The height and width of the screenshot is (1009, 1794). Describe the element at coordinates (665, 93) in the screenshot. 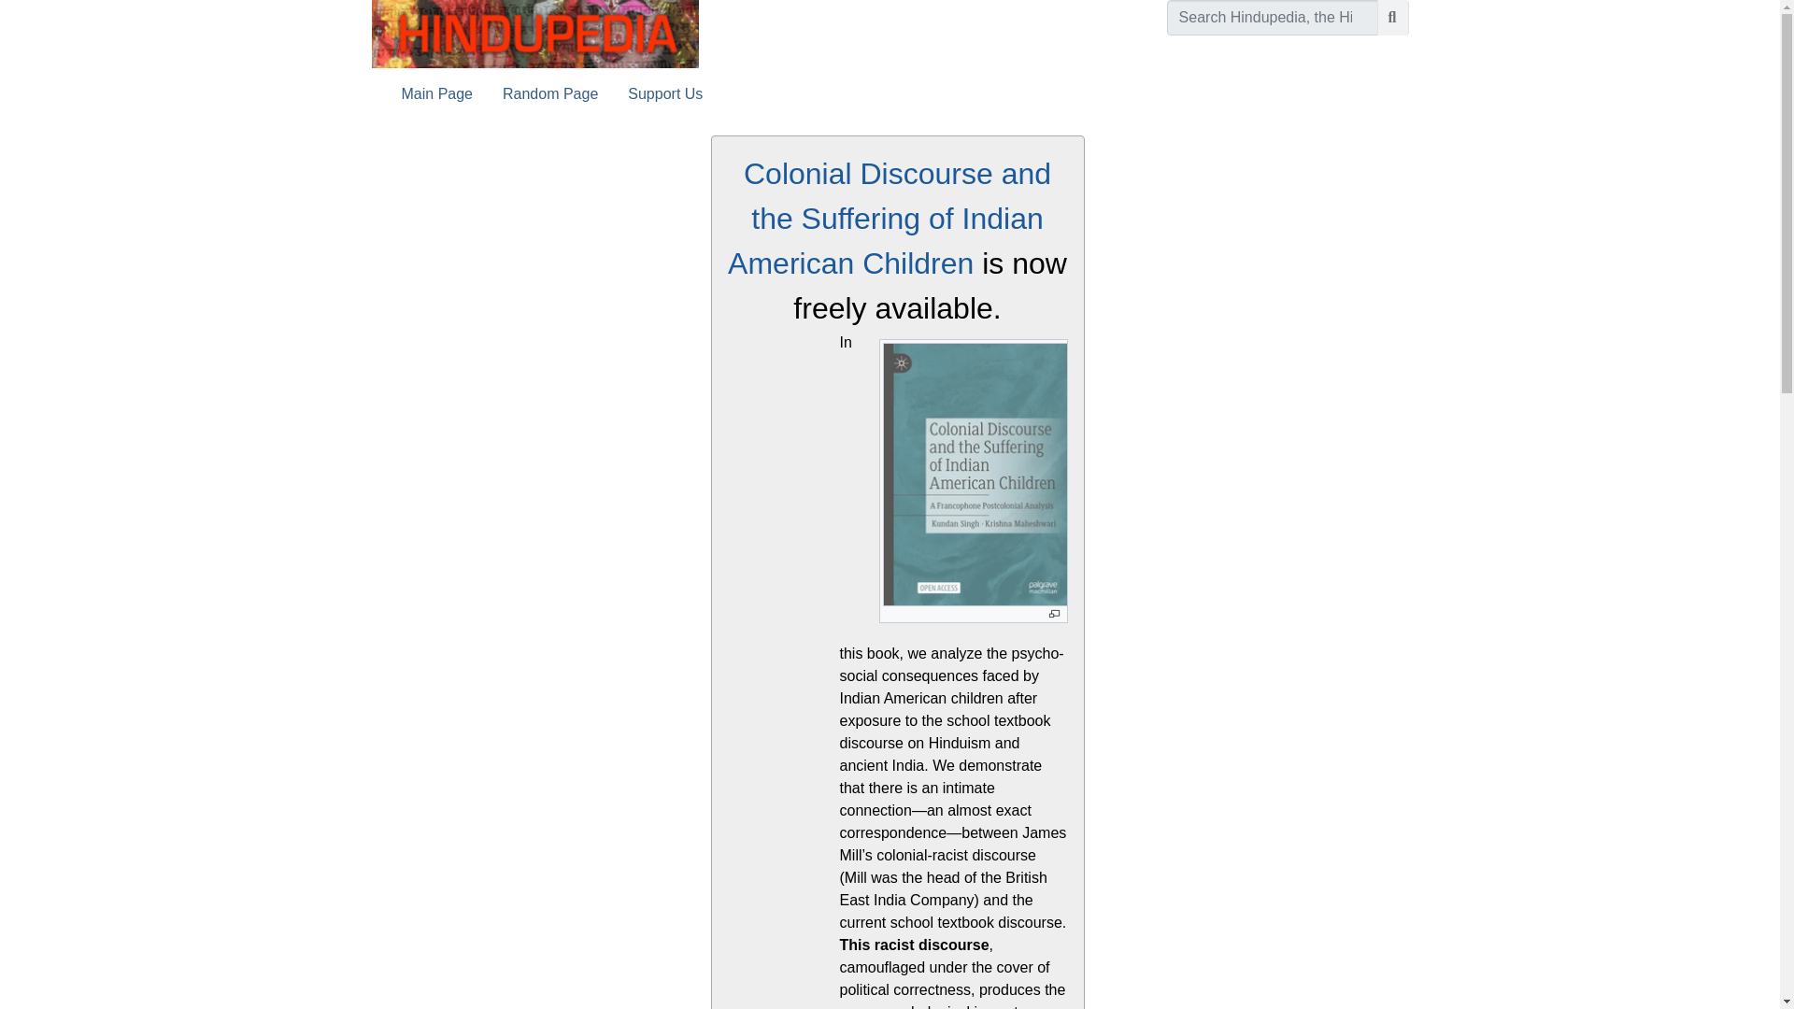

I see `Support Us` at that location.